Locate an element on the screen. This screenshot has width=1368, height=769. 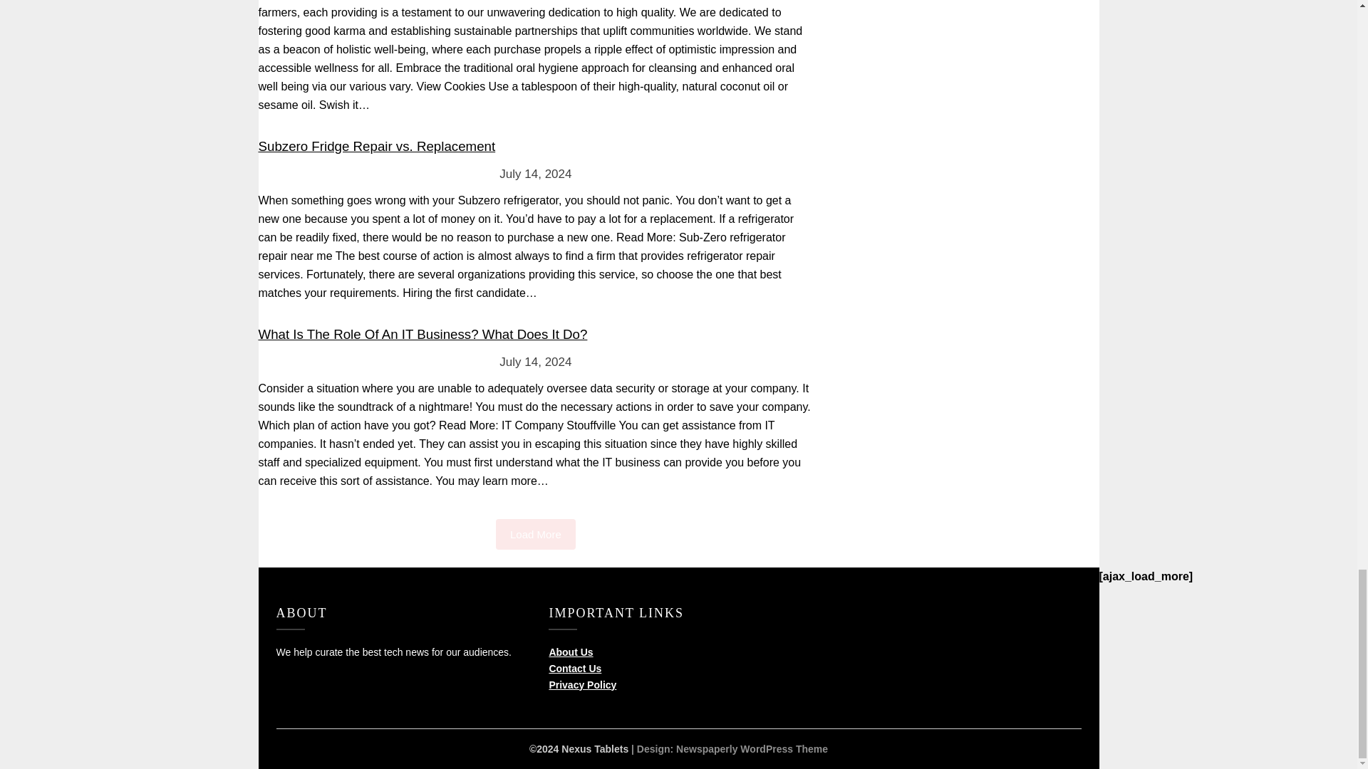
What Is The Role Of An IT Business? What Does It Do? is located at coordinates (422, 334).